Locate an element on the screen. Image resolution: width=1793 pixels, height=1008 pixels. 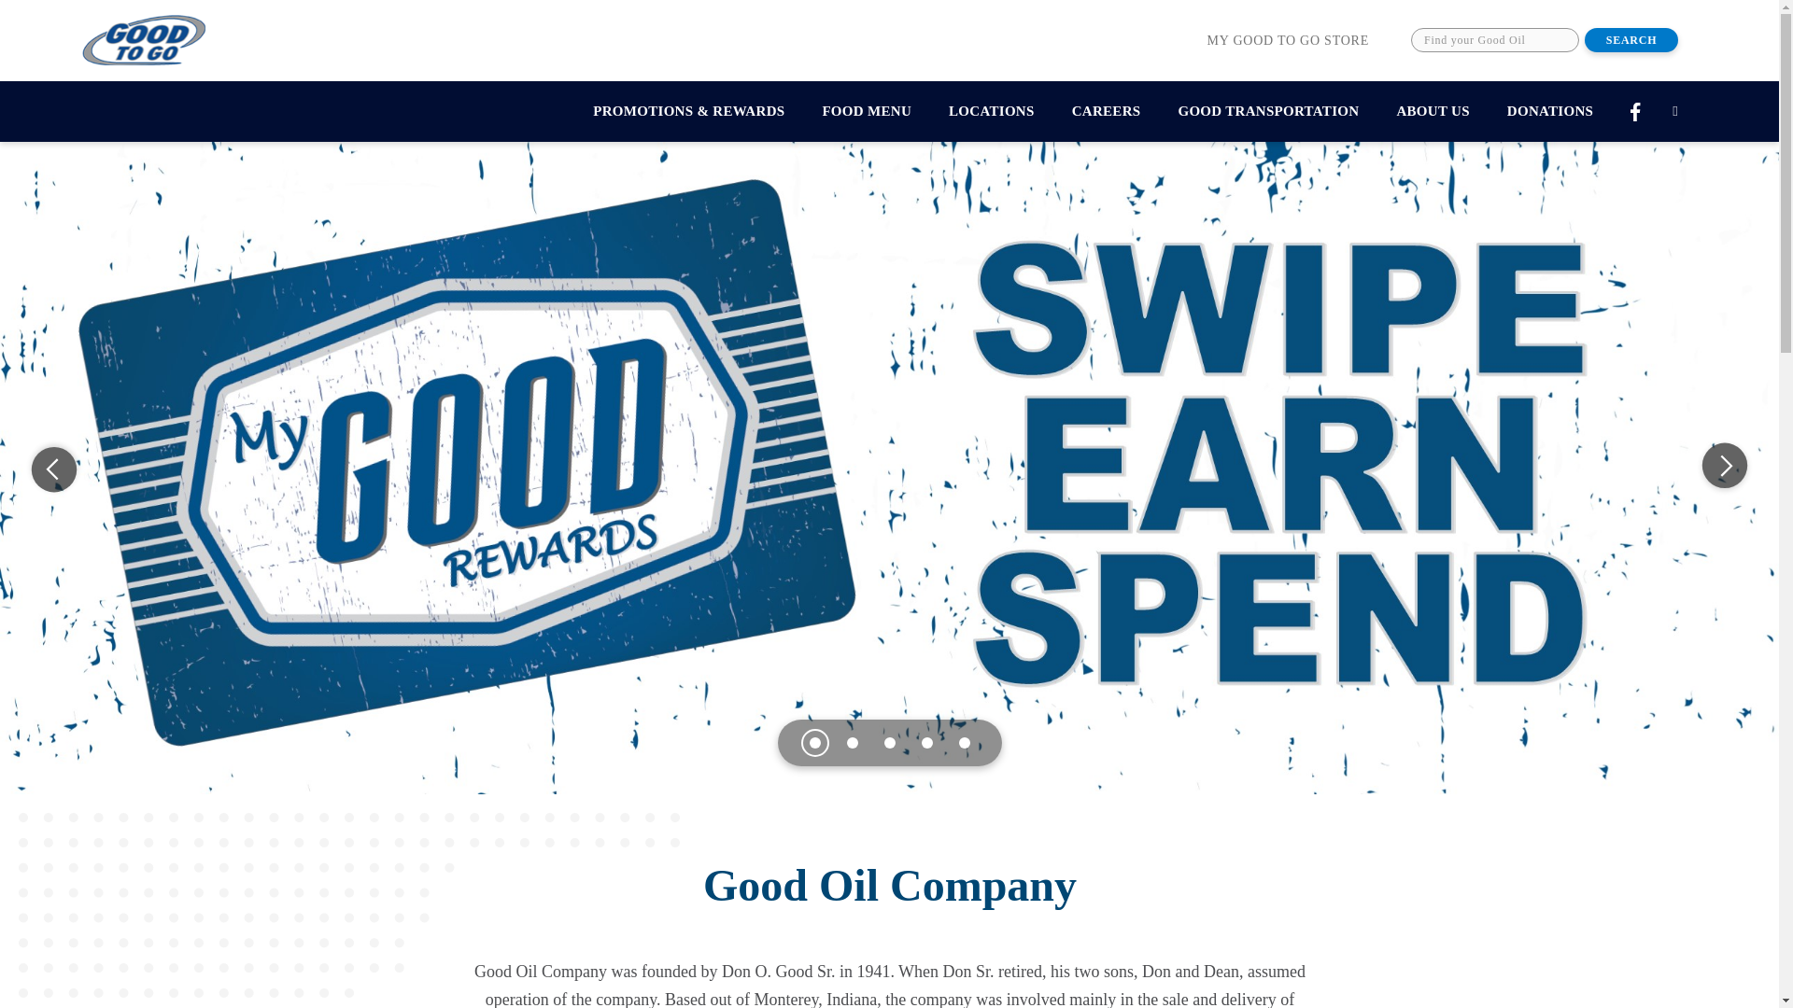
Prev is located at coordinates (53, 467).